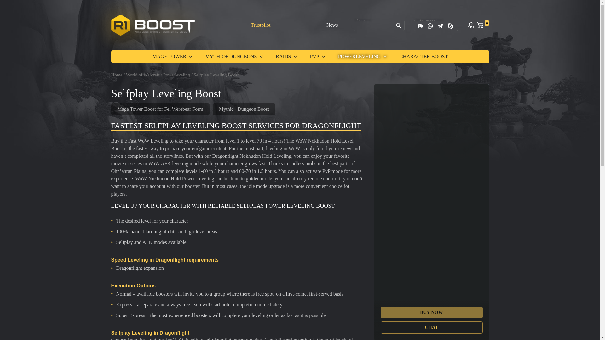 The height and width of the screenshot is (340, 605). I want to click on Home, so click(116, 75).